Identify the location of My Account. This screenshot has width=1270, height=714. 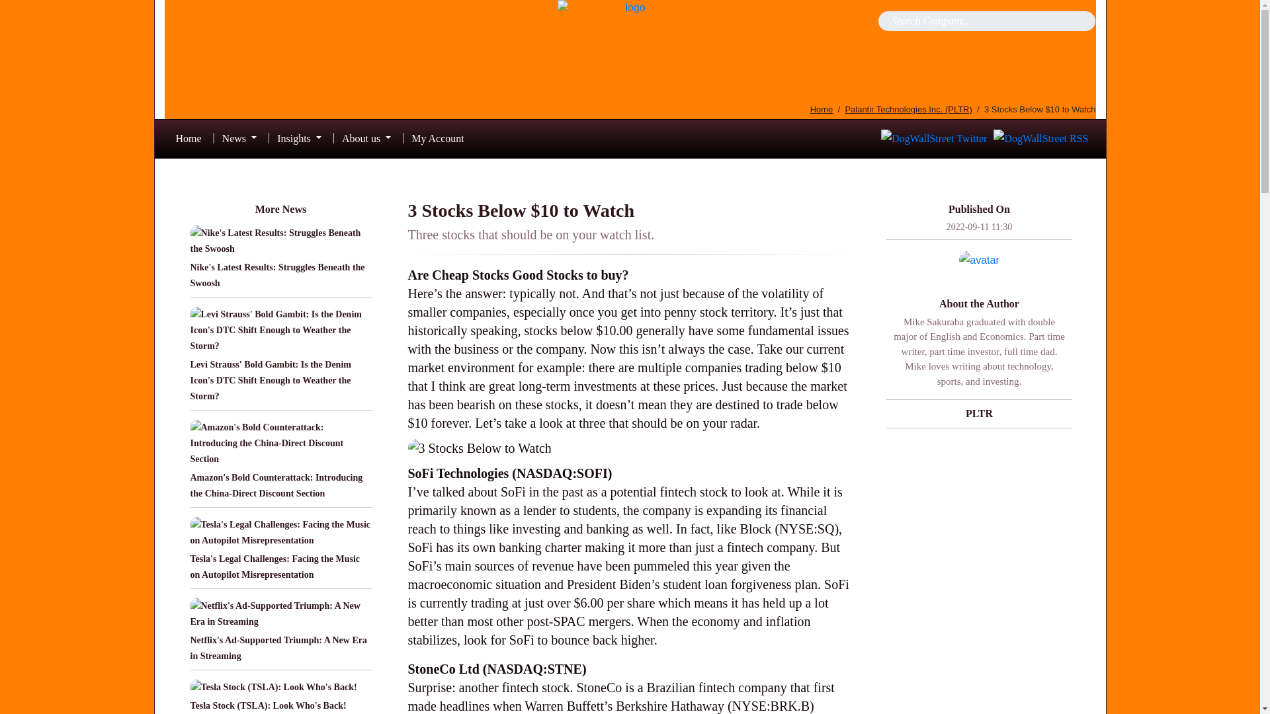
(438, 139).